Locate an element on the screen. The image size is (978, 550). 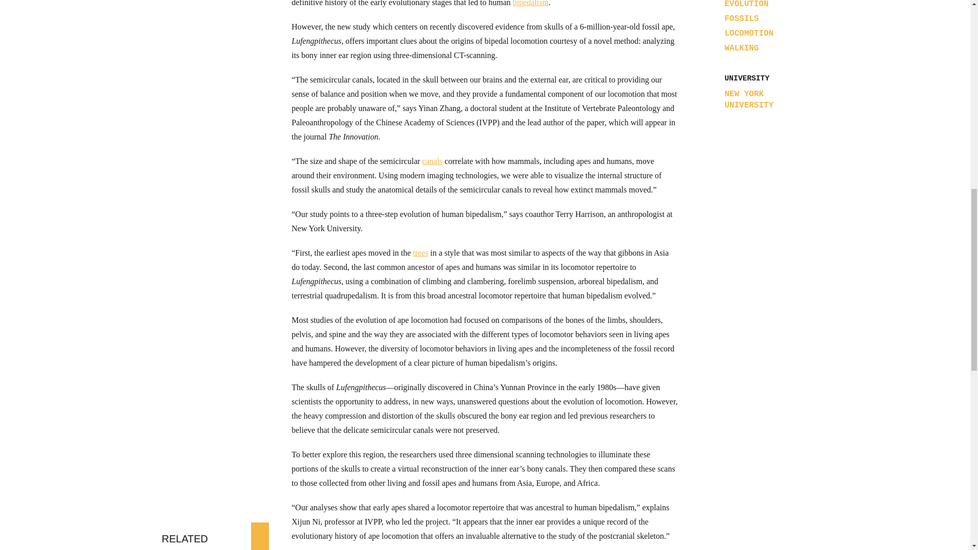
WALKING is located at coordinates (742, 48).